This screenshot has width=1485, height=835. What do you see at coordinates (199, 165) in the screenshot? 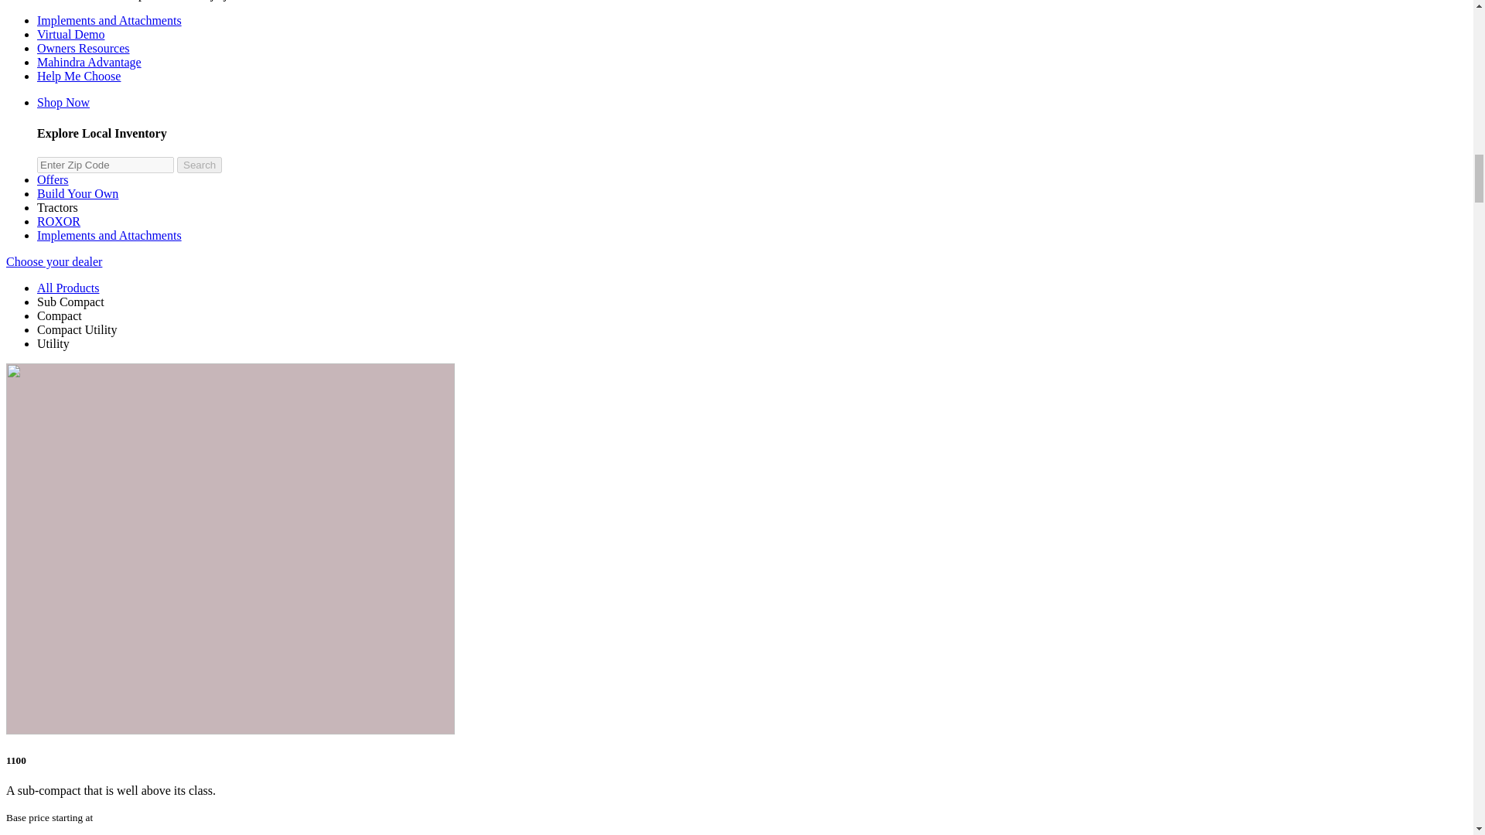
I see `Search` at bounding box center [199, 165].